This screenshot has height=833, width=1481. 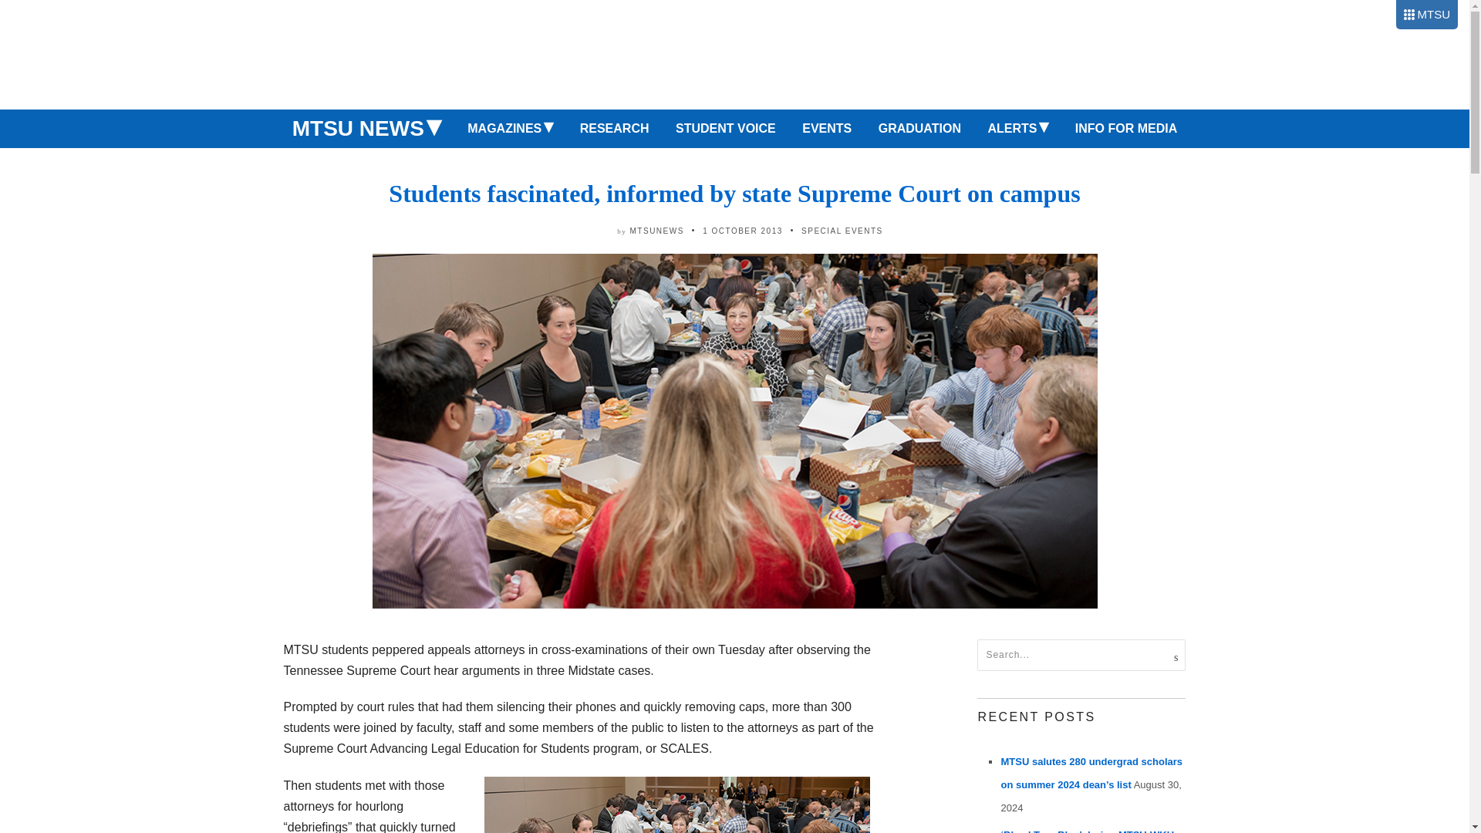 I want to click on SCALES Project visit Holder web, so click(x=677, y=804).